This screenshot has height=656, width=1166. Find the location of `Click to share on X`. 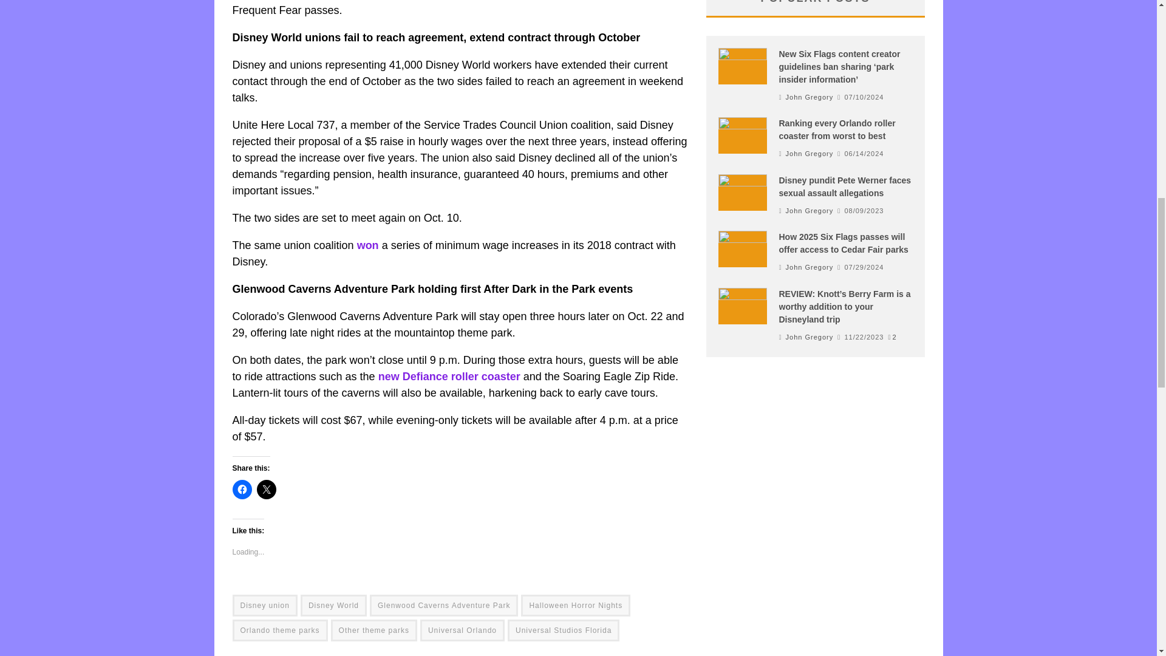

Click to share on X is located at coordinates (266, 489).